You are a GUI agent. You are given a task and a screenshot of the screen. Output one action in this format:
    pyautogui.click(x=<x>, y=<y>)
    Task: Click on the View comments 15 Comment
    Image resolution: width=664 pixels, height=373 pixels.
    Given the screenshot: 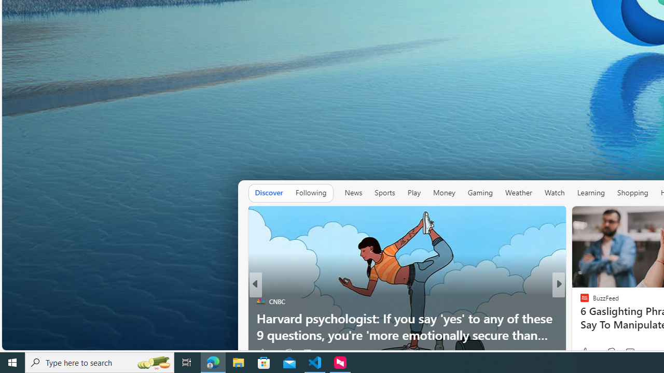 What is the action you would take?
    pyautogui.click(x=627, y=353)
    